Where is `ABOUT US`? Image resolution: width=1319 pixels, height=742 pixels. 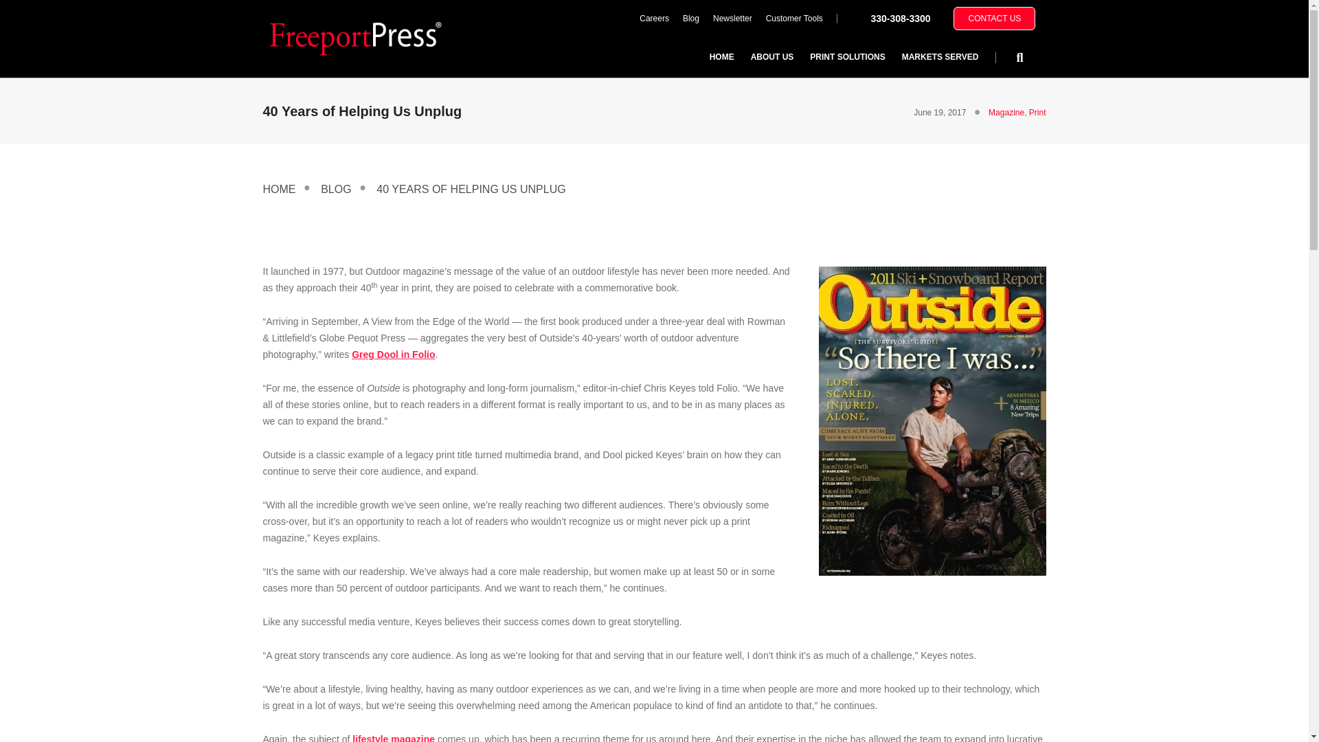 ABOUT US is located at coordinates (772, 56).